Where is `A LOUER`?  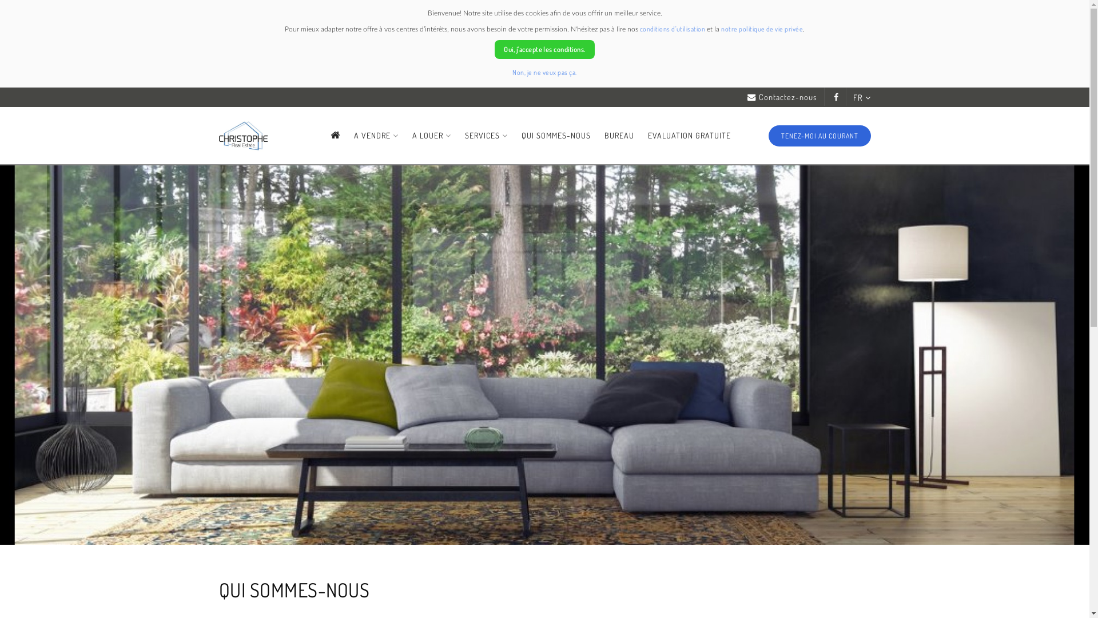
A LOUER is located at coordinates (432, 135).